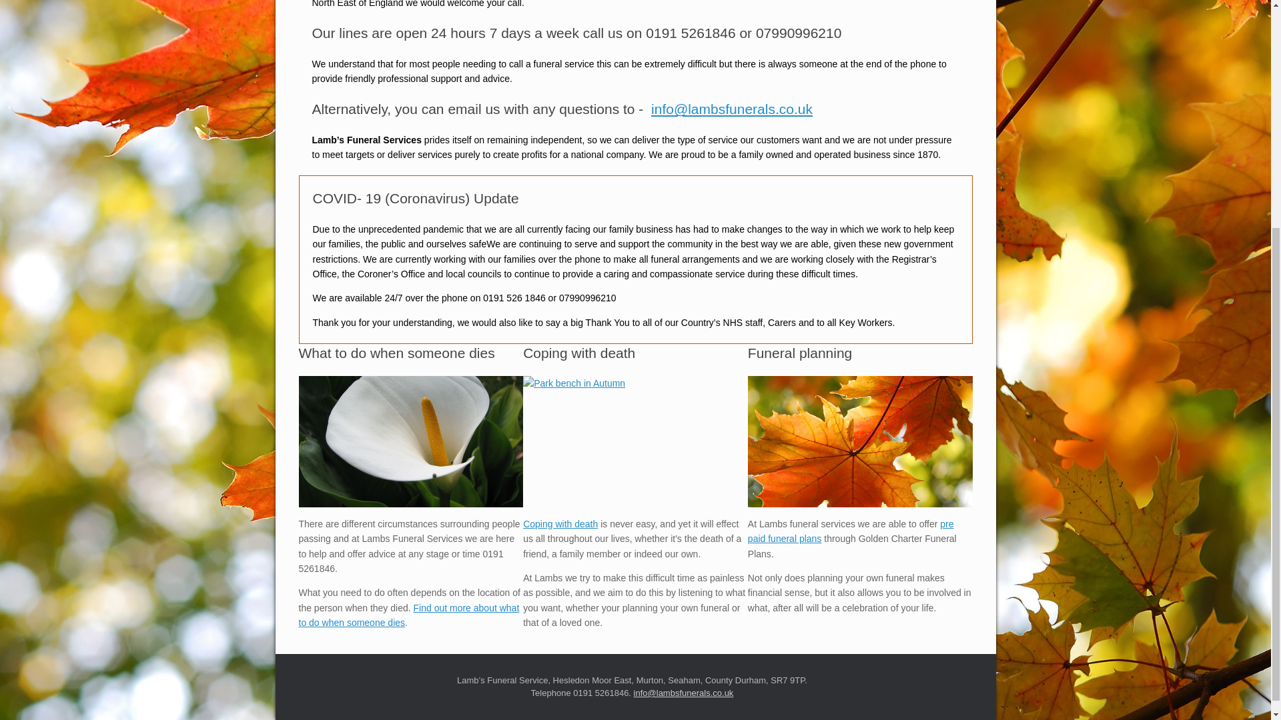 This screenshot has width=1281, height=720. Describe the element at coordinates (560, 523) in the screenshot. I see `Coping with death` at that location.